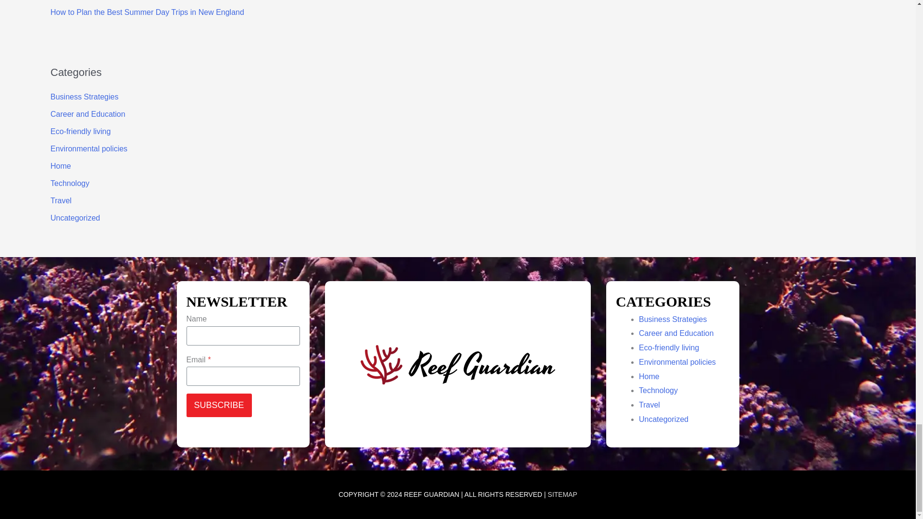 This screenshot has width=923, height=519. What do you see at coordinates (61, 166) in the screenshot?
I see `Home` at bounding box center [61, 166].